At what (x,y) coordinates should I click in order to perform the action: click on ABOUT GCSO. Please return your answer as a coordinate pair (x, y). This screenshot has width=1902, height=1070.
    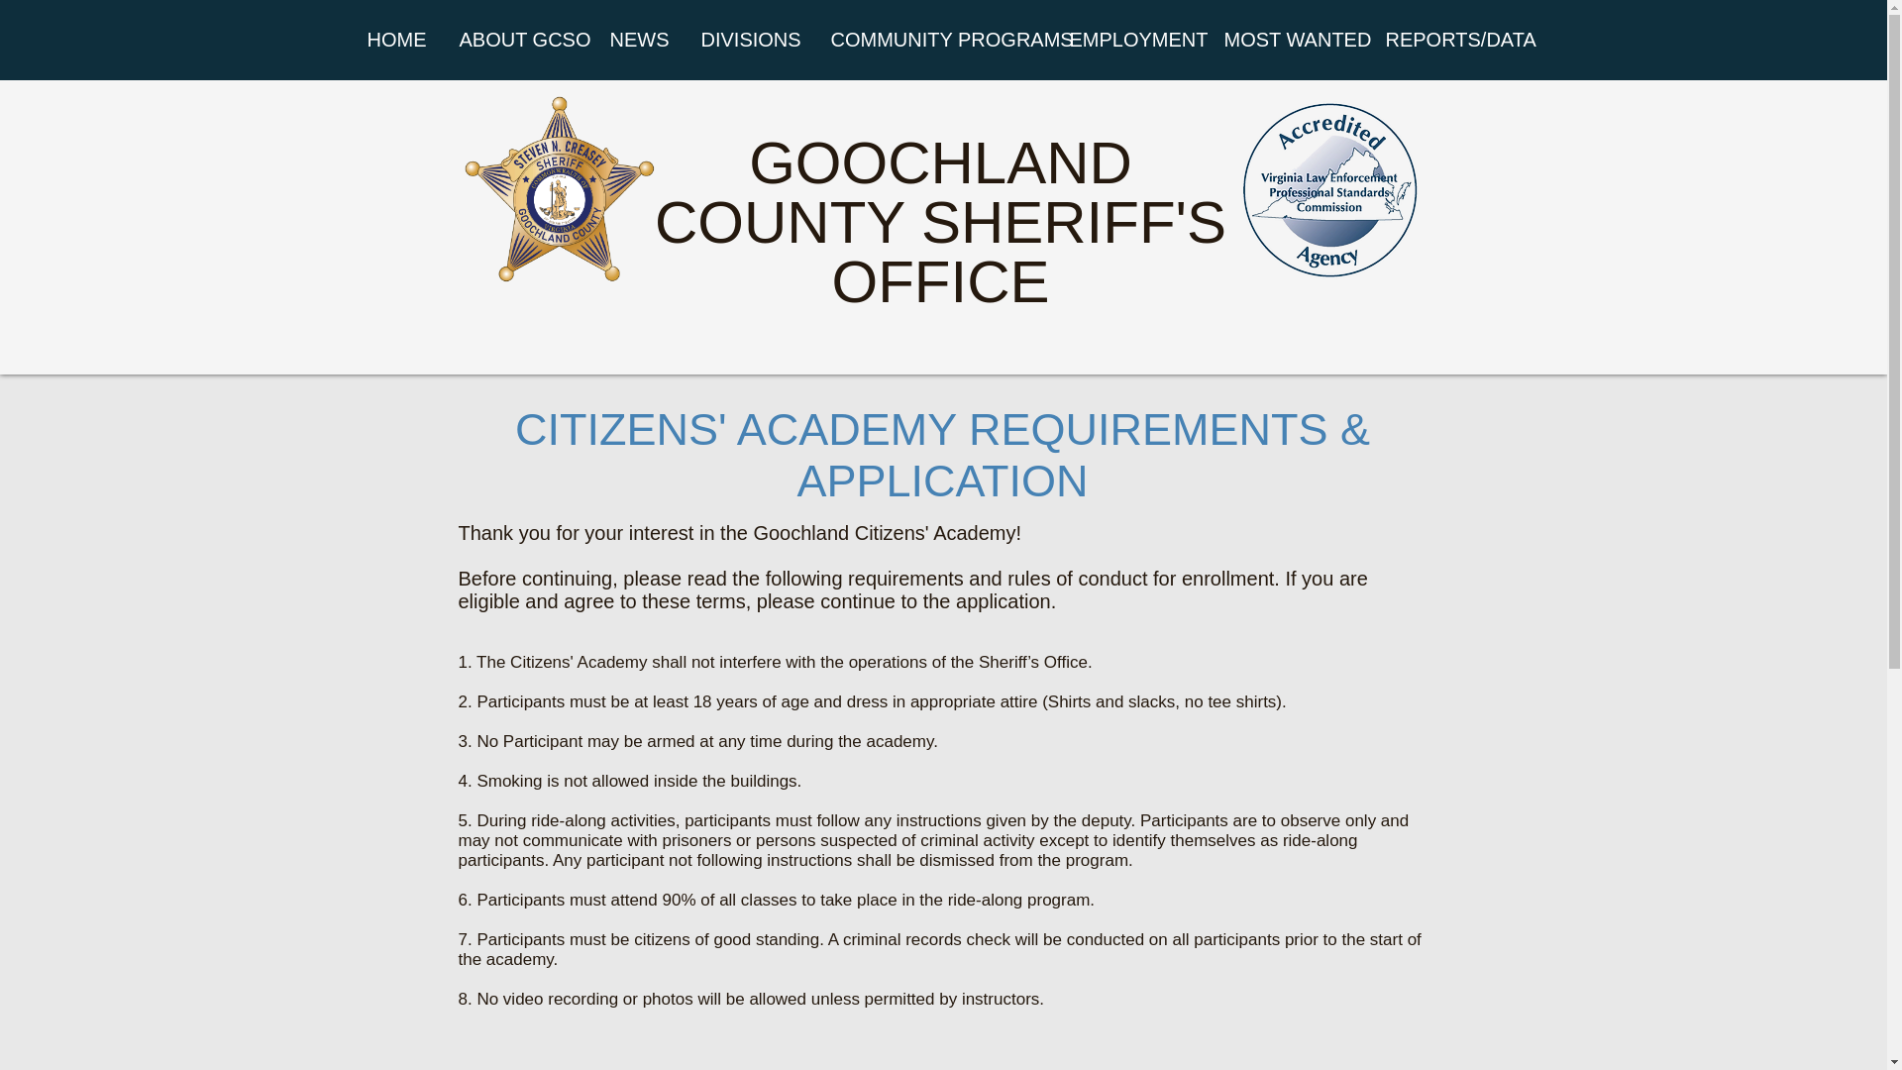
    Looking at the image, I should click on (517, 40).